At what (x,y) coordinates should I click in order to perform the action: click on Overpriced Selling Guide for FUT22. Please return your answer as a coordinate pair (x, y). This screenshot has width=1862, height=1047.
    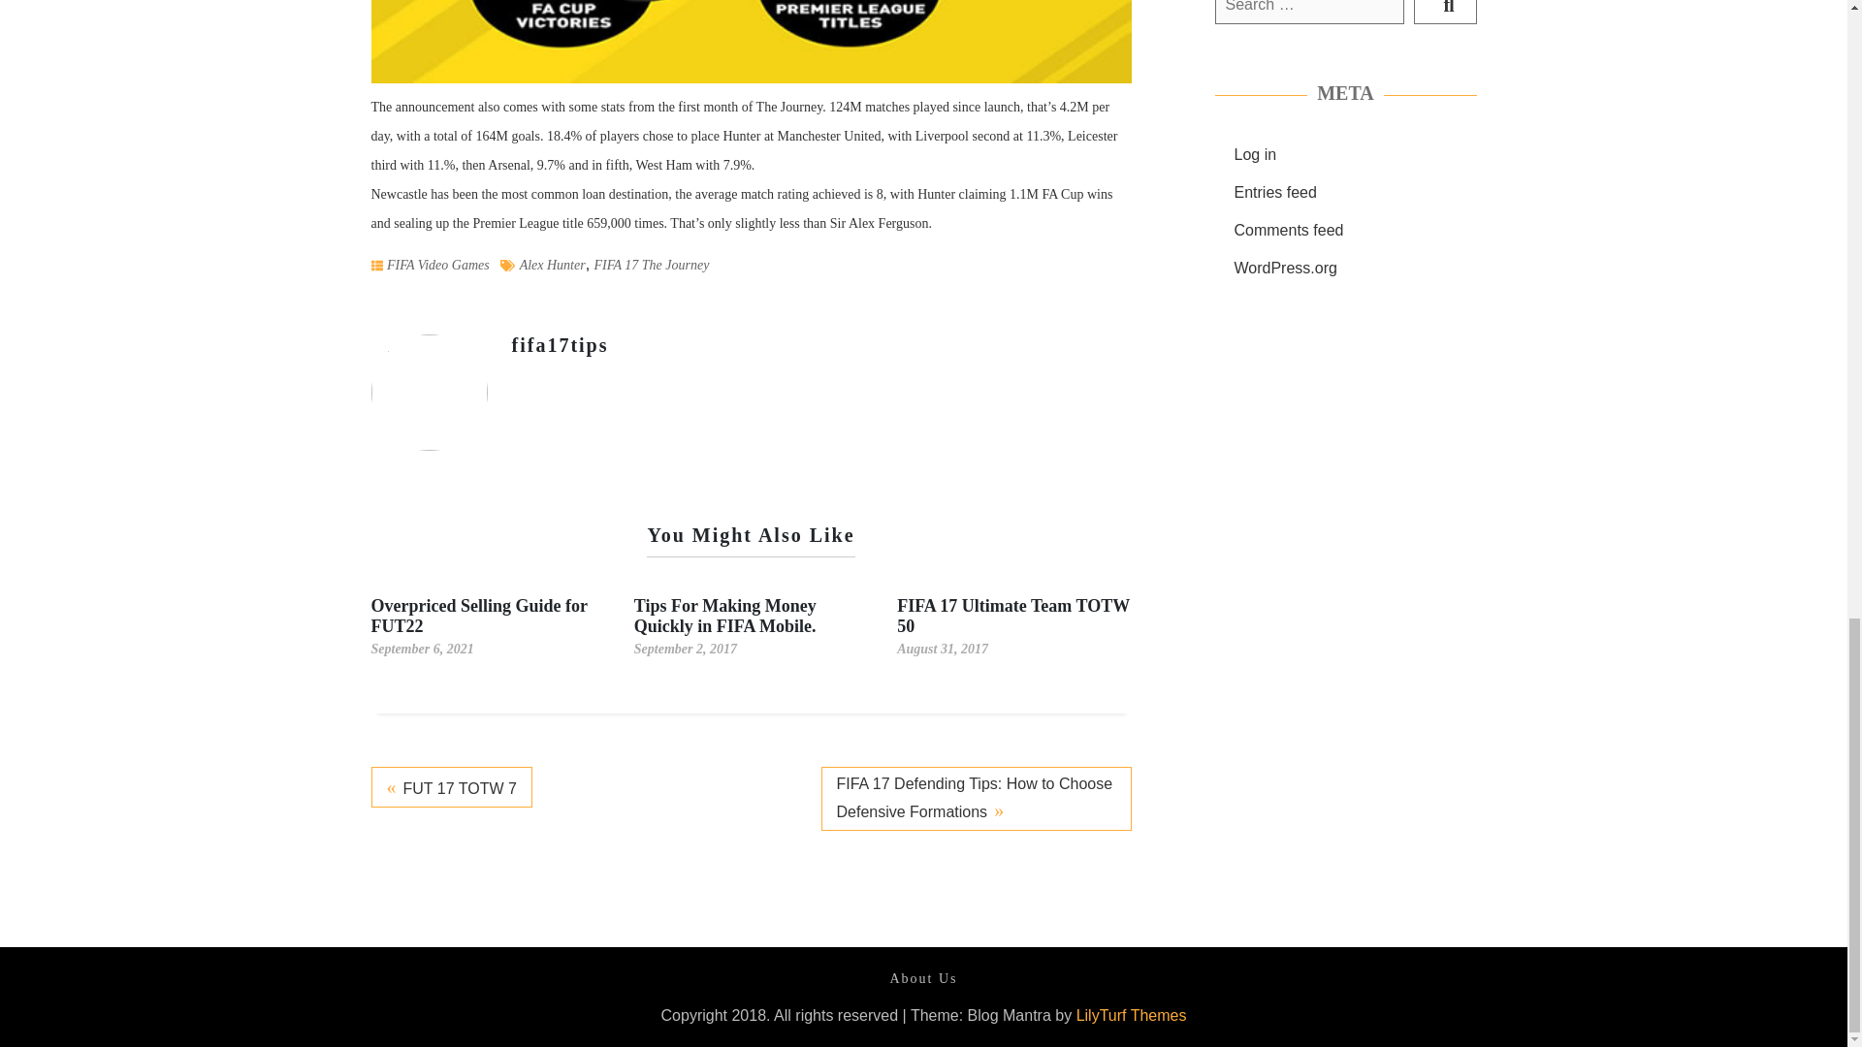
    Looking at the image, I should click on (478, 615).